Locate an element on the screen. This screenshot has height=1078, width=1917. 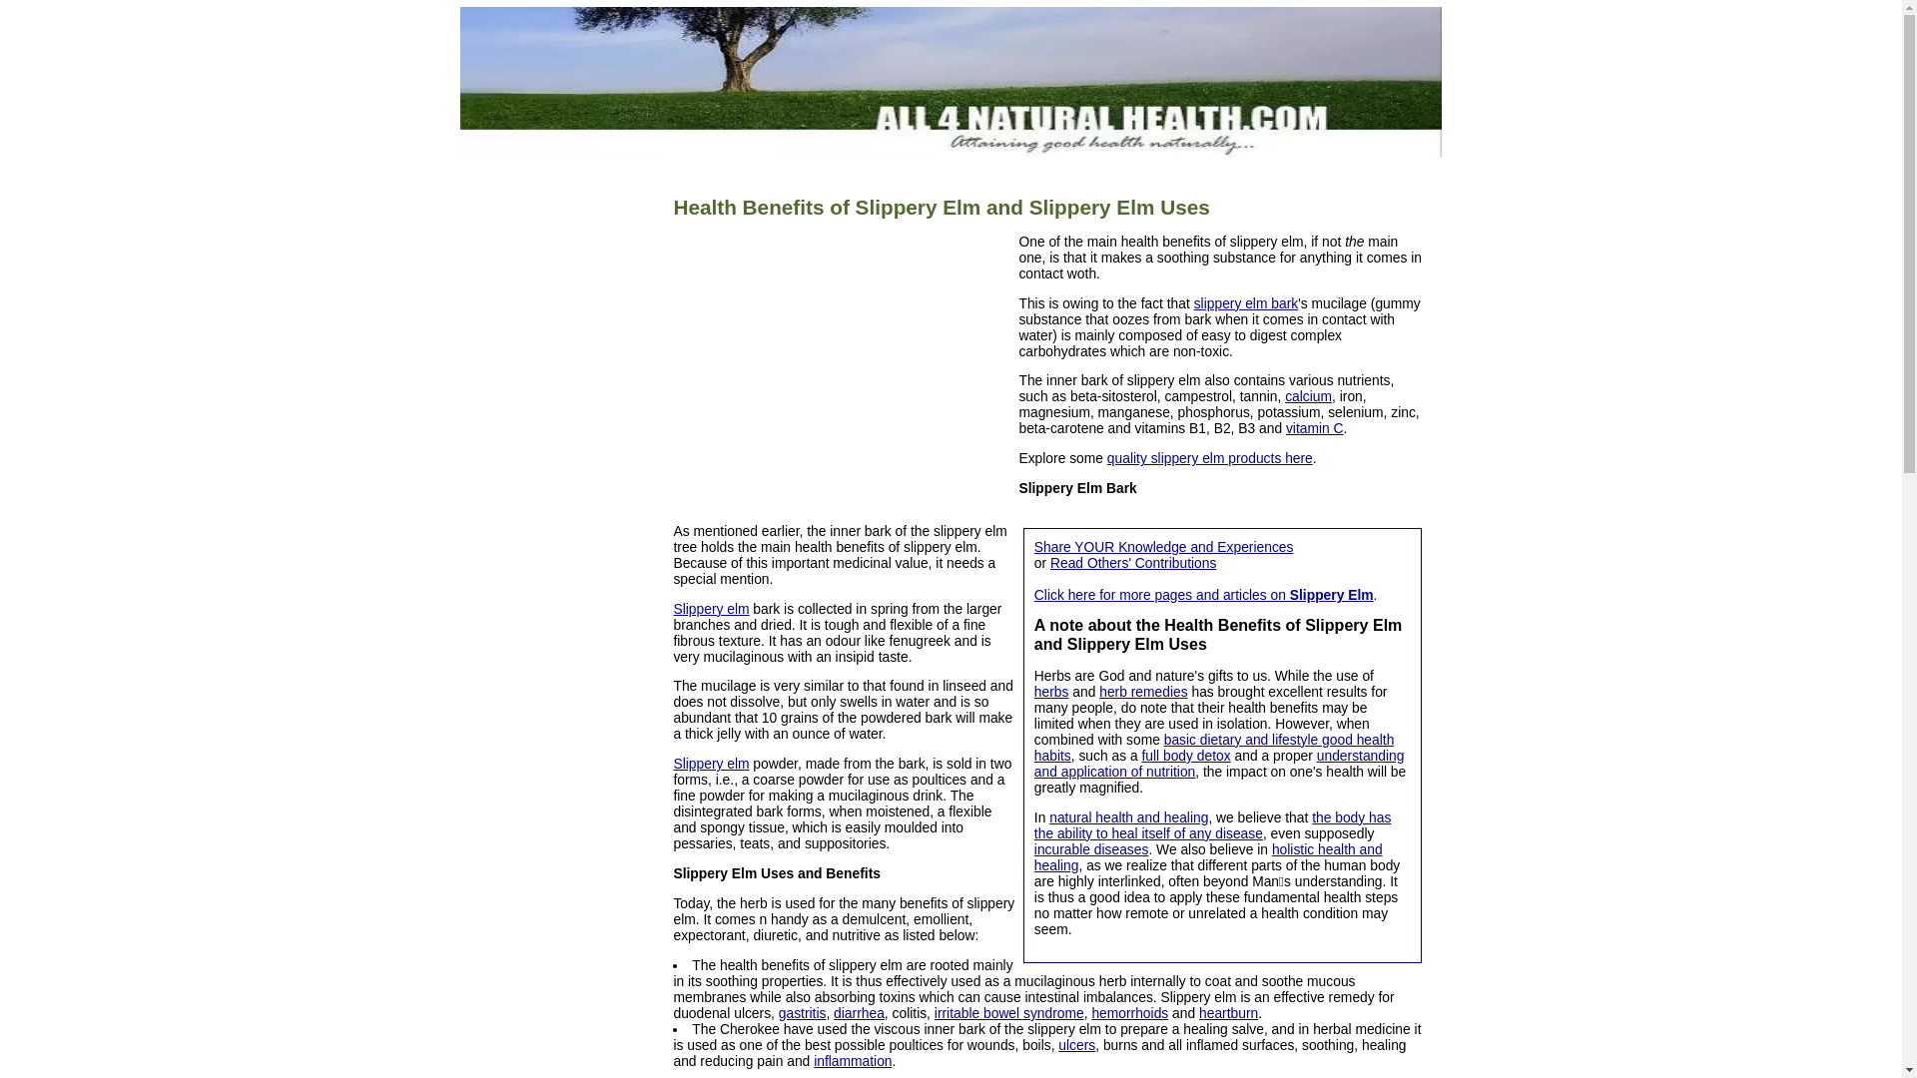
gastritis is located at coordinates (802, 1012).